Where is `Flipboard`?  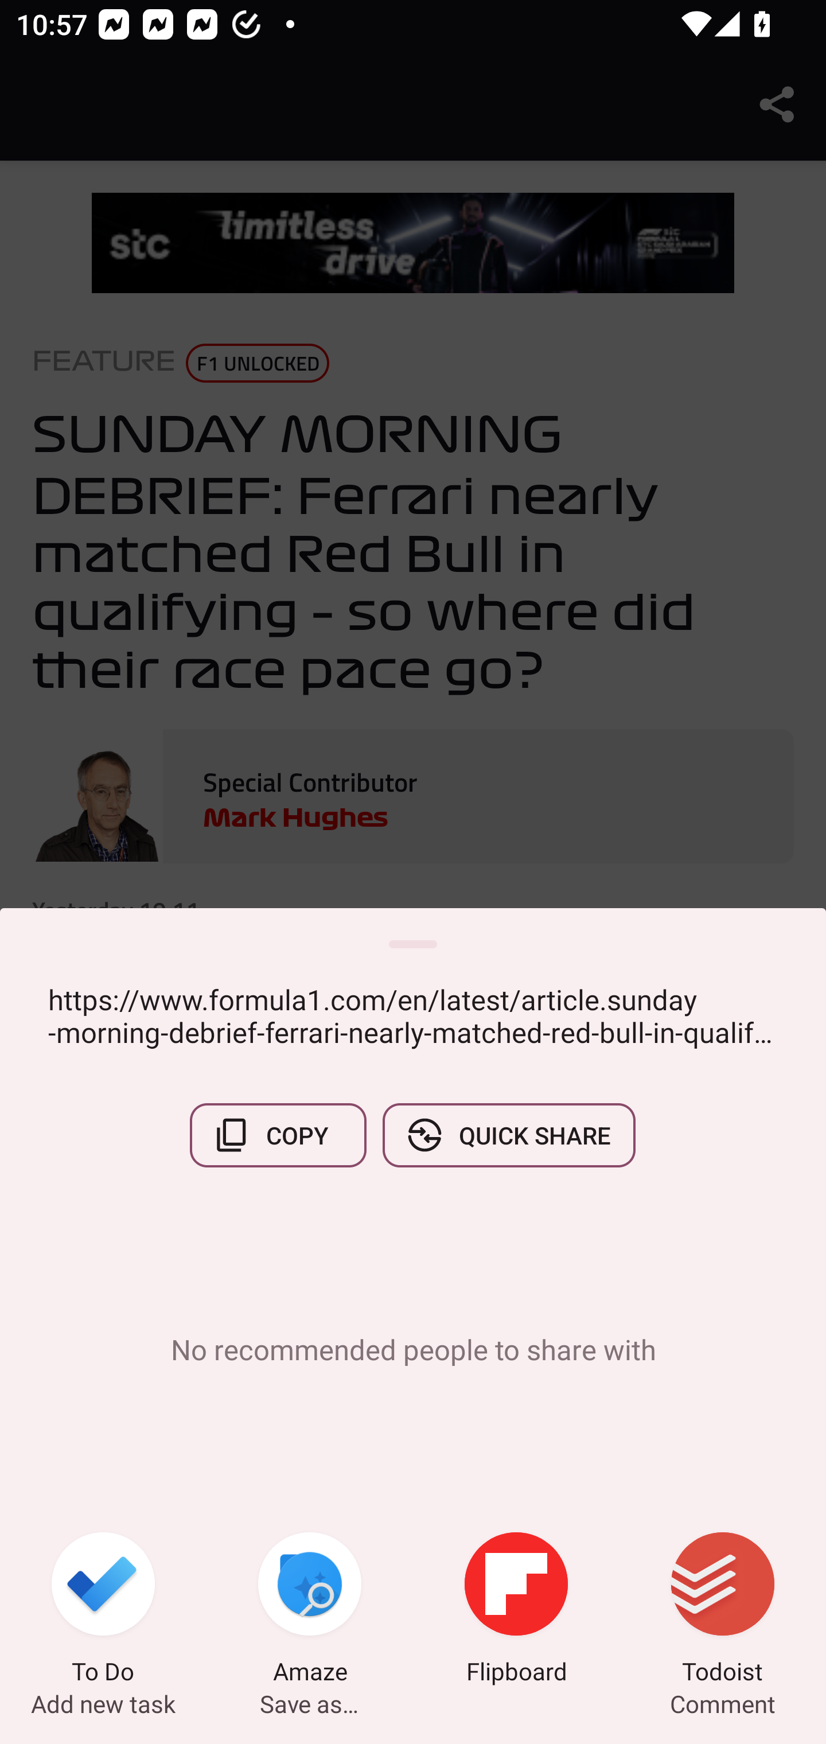 Flipboard is located at coordinates (516, 1611).